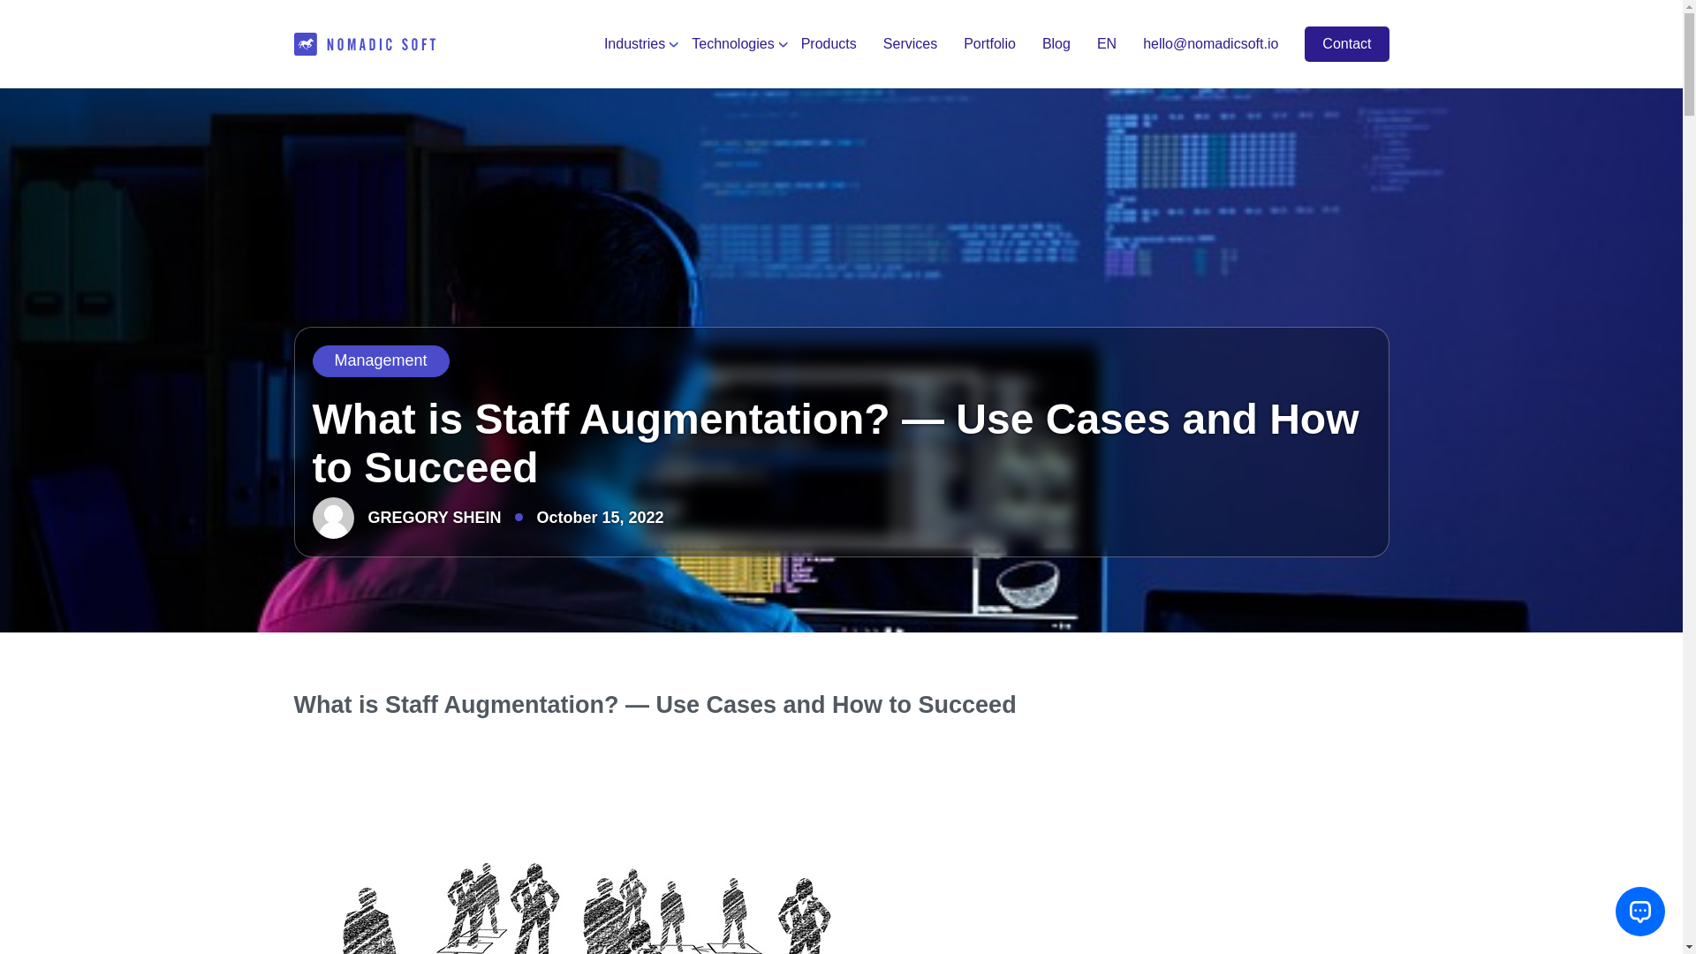 This screenshot has width=1696, height=954. Describe the element at coordinates (1056, 44) in the screenshot. I see `Blog` at that location.